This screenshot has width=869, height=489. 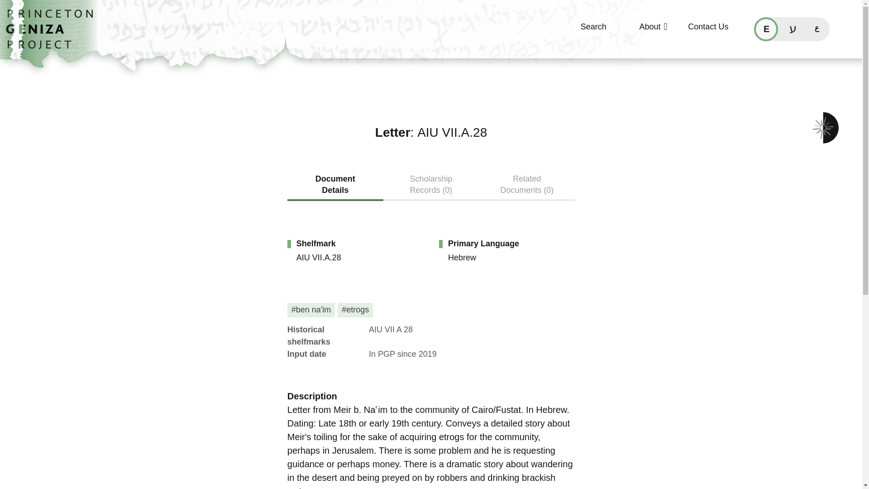 I want to click on home, so click(x=53, y=34).